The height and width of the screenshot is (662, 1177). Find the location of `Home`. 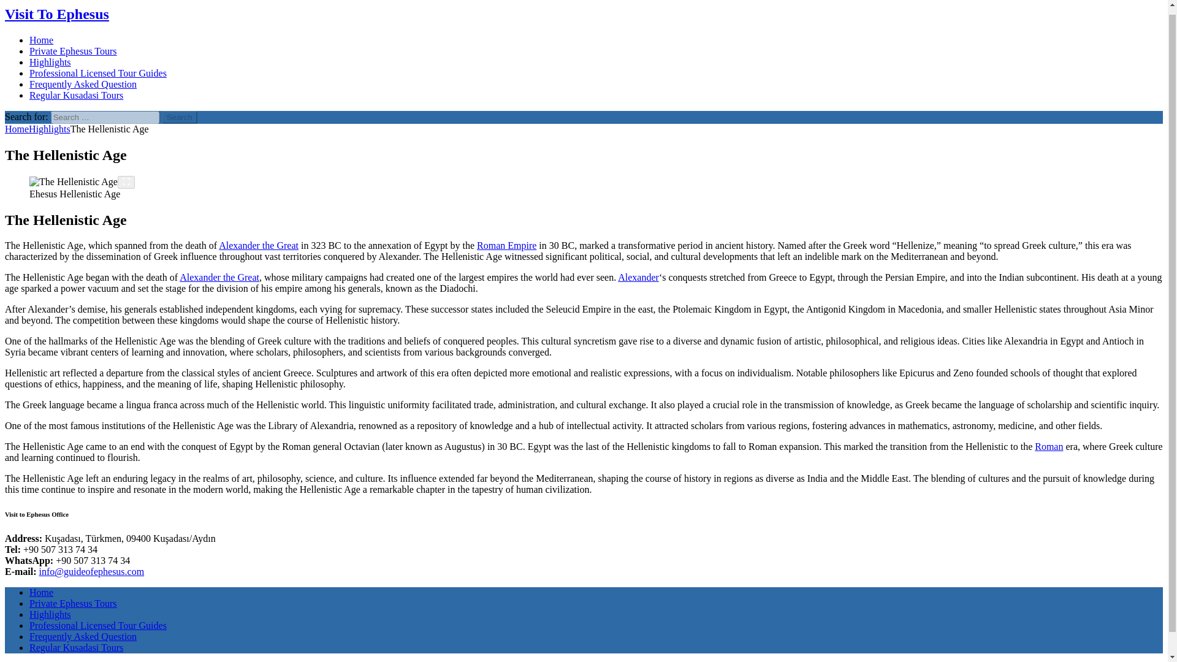

Home is located at coordinates (41, 592).